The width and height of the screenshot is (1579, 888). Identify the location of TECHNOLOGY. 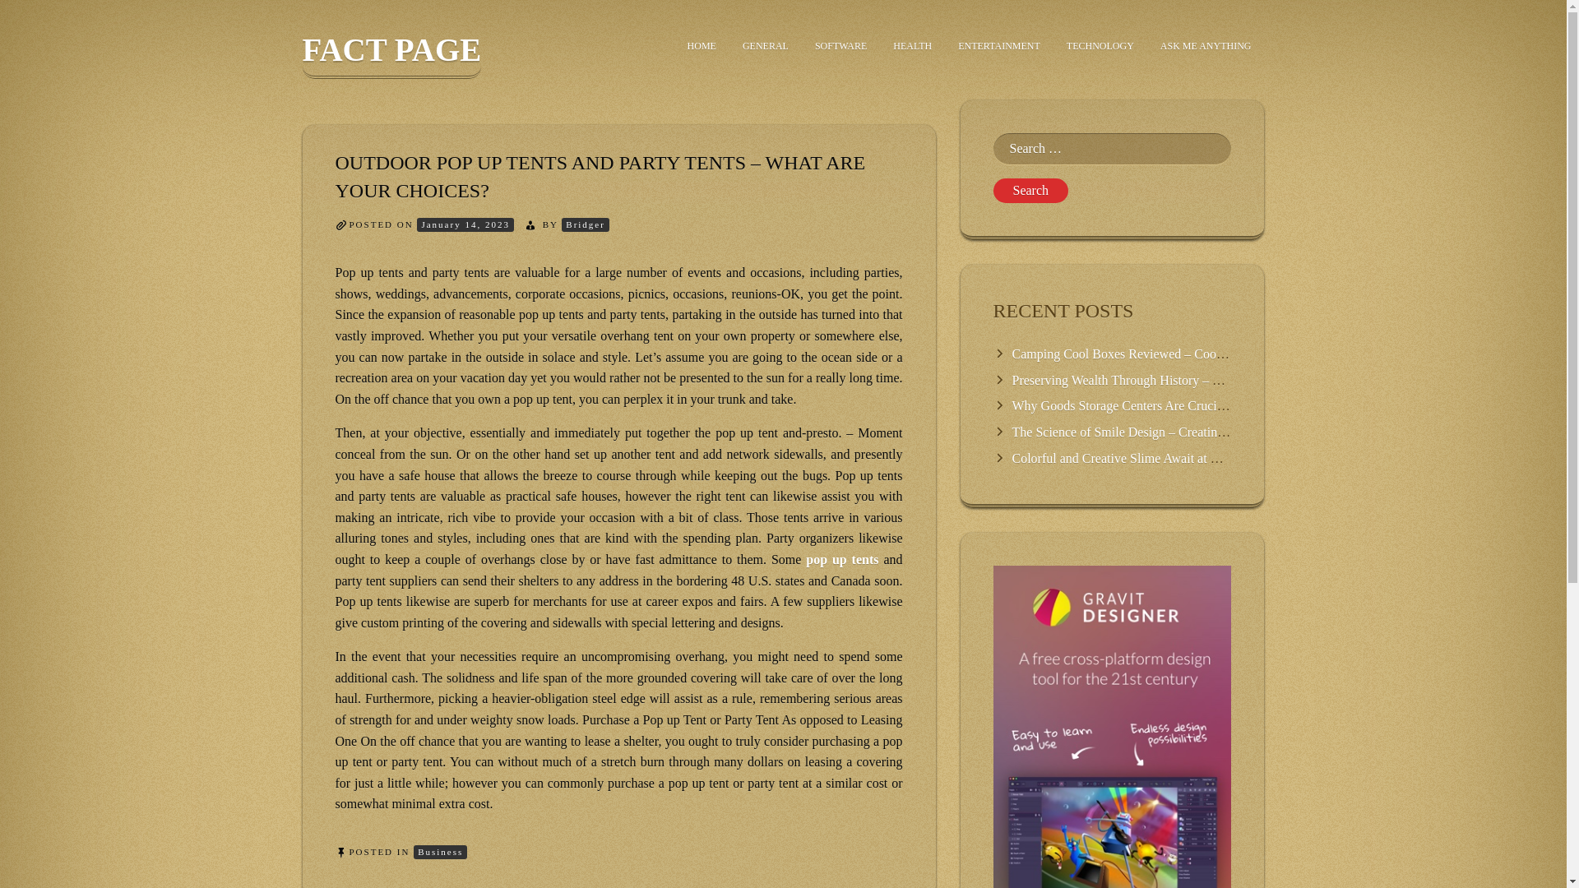
(1100, 46).